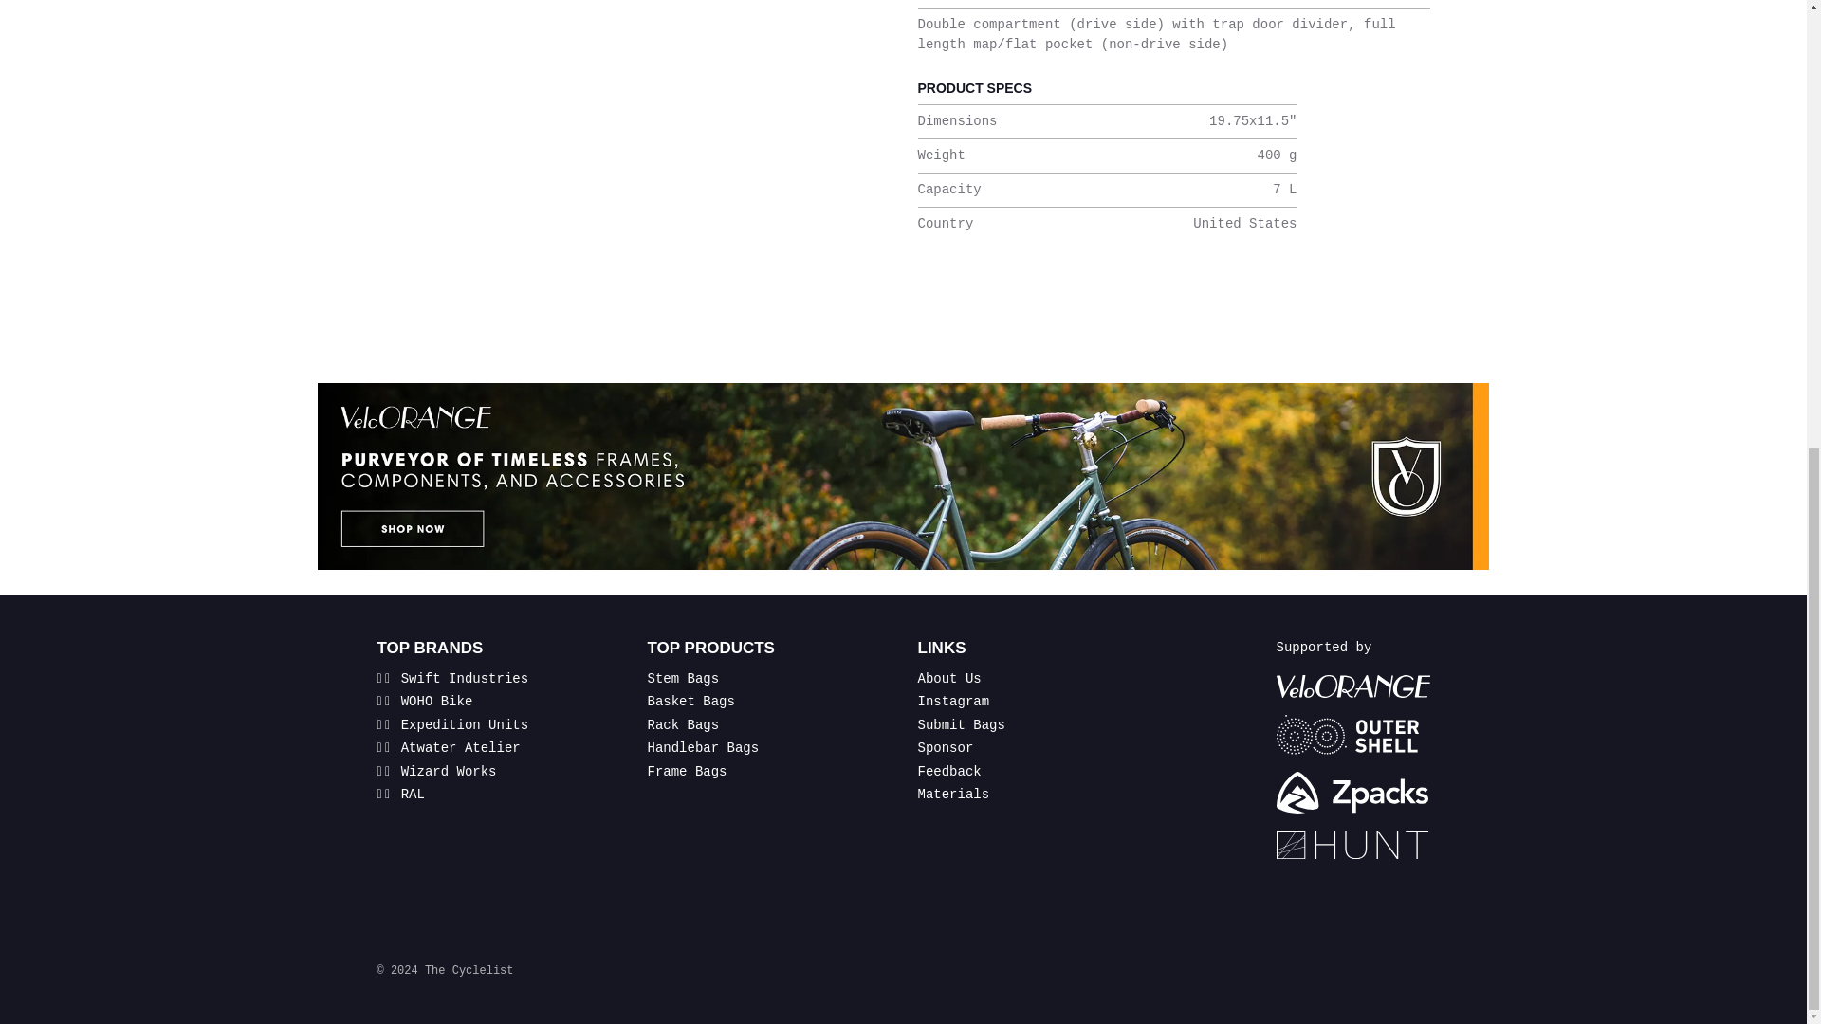  Describe the element at coordinates (948, 771) in the screenshot. I see `Feedback` at that location.